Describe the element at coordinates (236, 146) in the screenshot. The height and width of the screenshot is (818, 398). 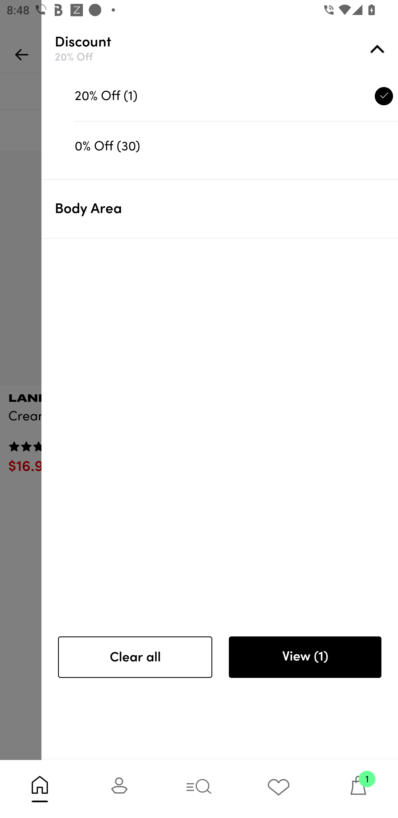
I see `0% Off (30)` at that location.